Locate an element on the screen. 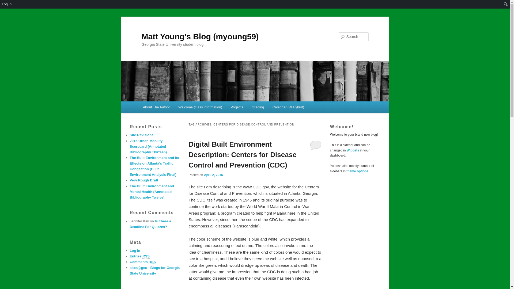  Grading is located at coordinates (258, 107).